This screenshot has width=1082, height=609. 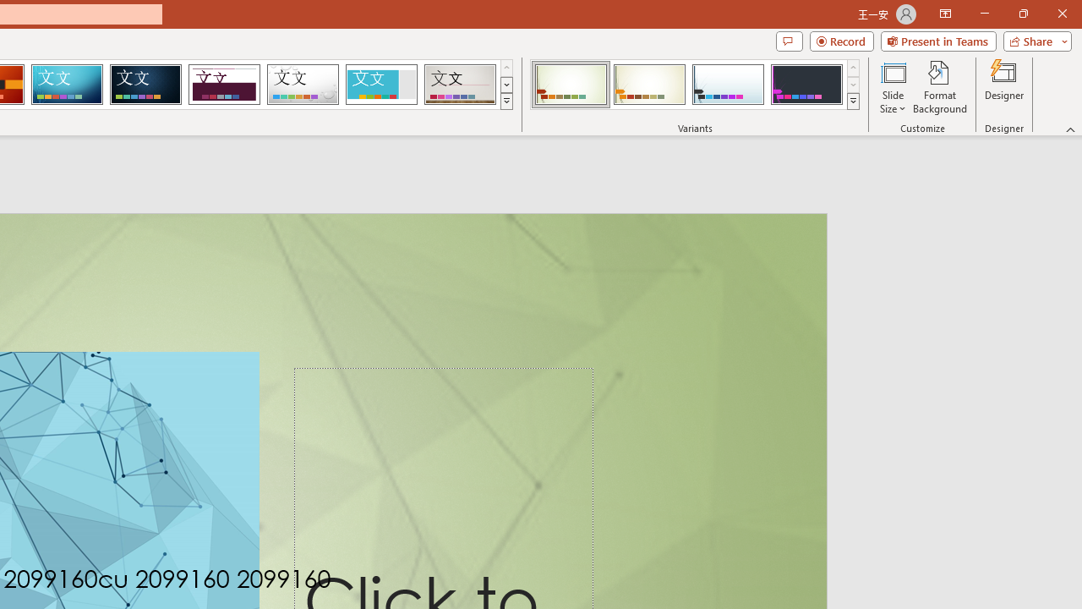 What do you see at coordinates (224, 85) in the screenshot?
I see `Dividend Loading Preview...` at bounding box center [224, 85].